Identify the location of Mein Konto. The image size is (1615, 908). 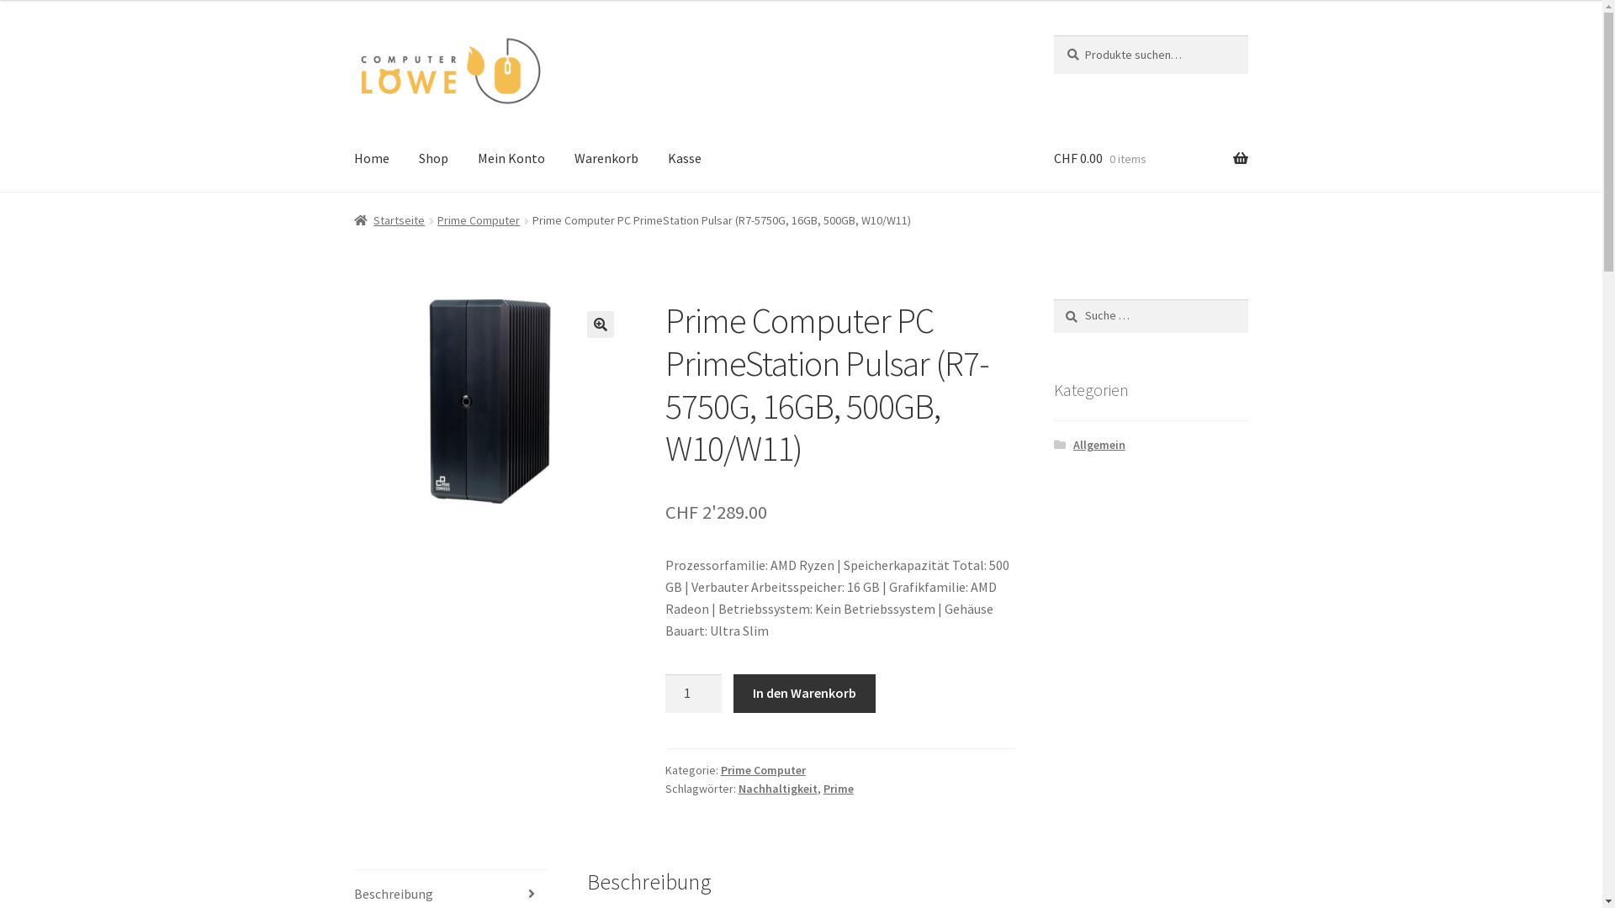
(511, 159).